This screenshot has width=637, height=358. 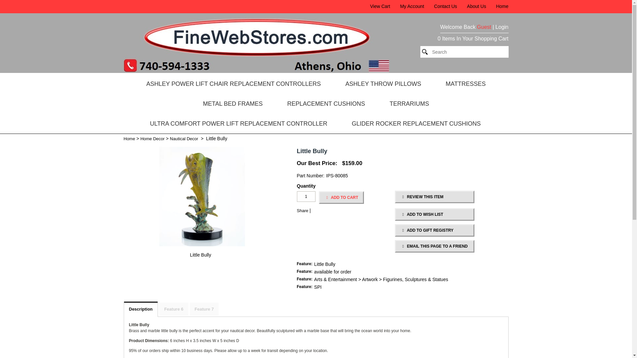 What do you see at coordinates (409, 103) in the screenshot?
I see `TERRARIUMS` at bounding box center [409, 103].